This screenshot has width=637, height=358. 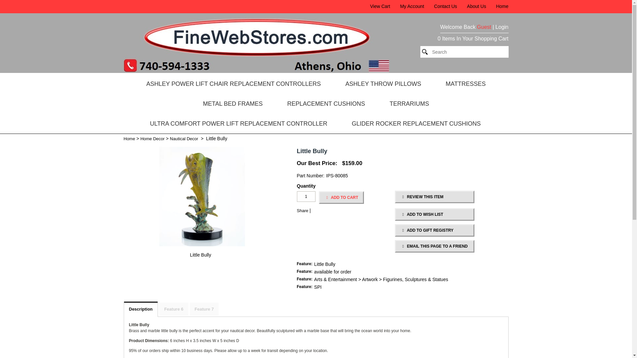 What do you see at coordinates (409, 103) in the screenshot?
I see `TERRARIUMS` at bounding box center [409, 103].